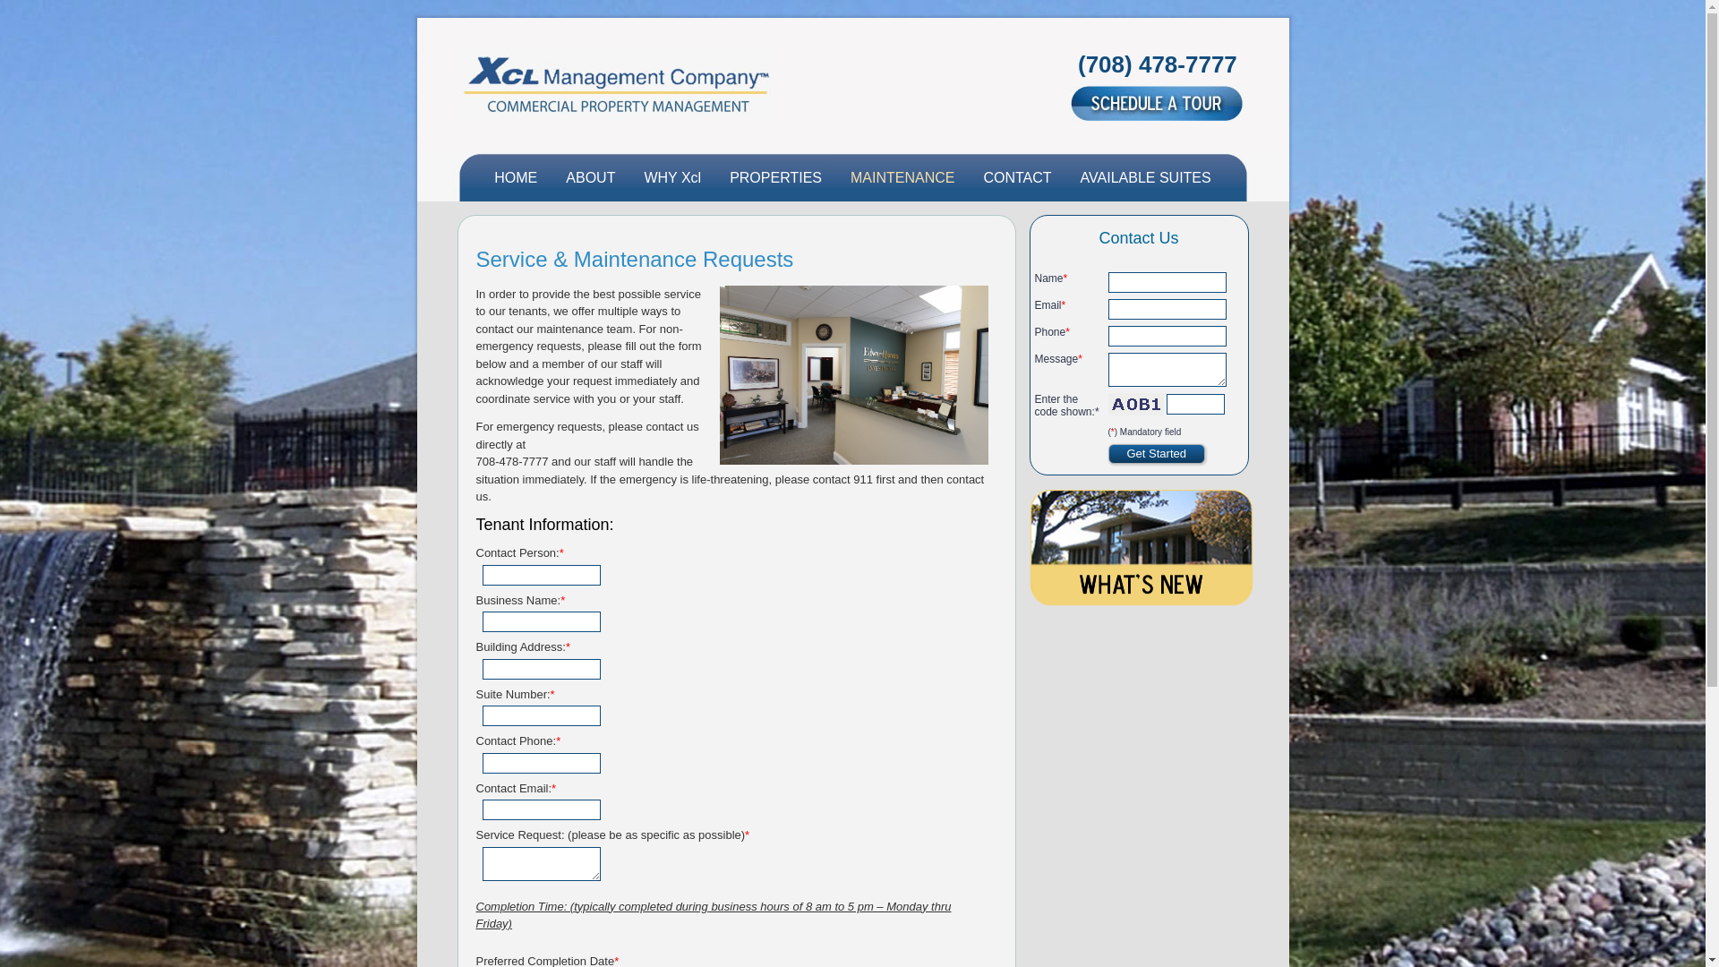 The image size is (1719, 967). I want to click on AVAILABLE SUITES, so click(1146, 177).